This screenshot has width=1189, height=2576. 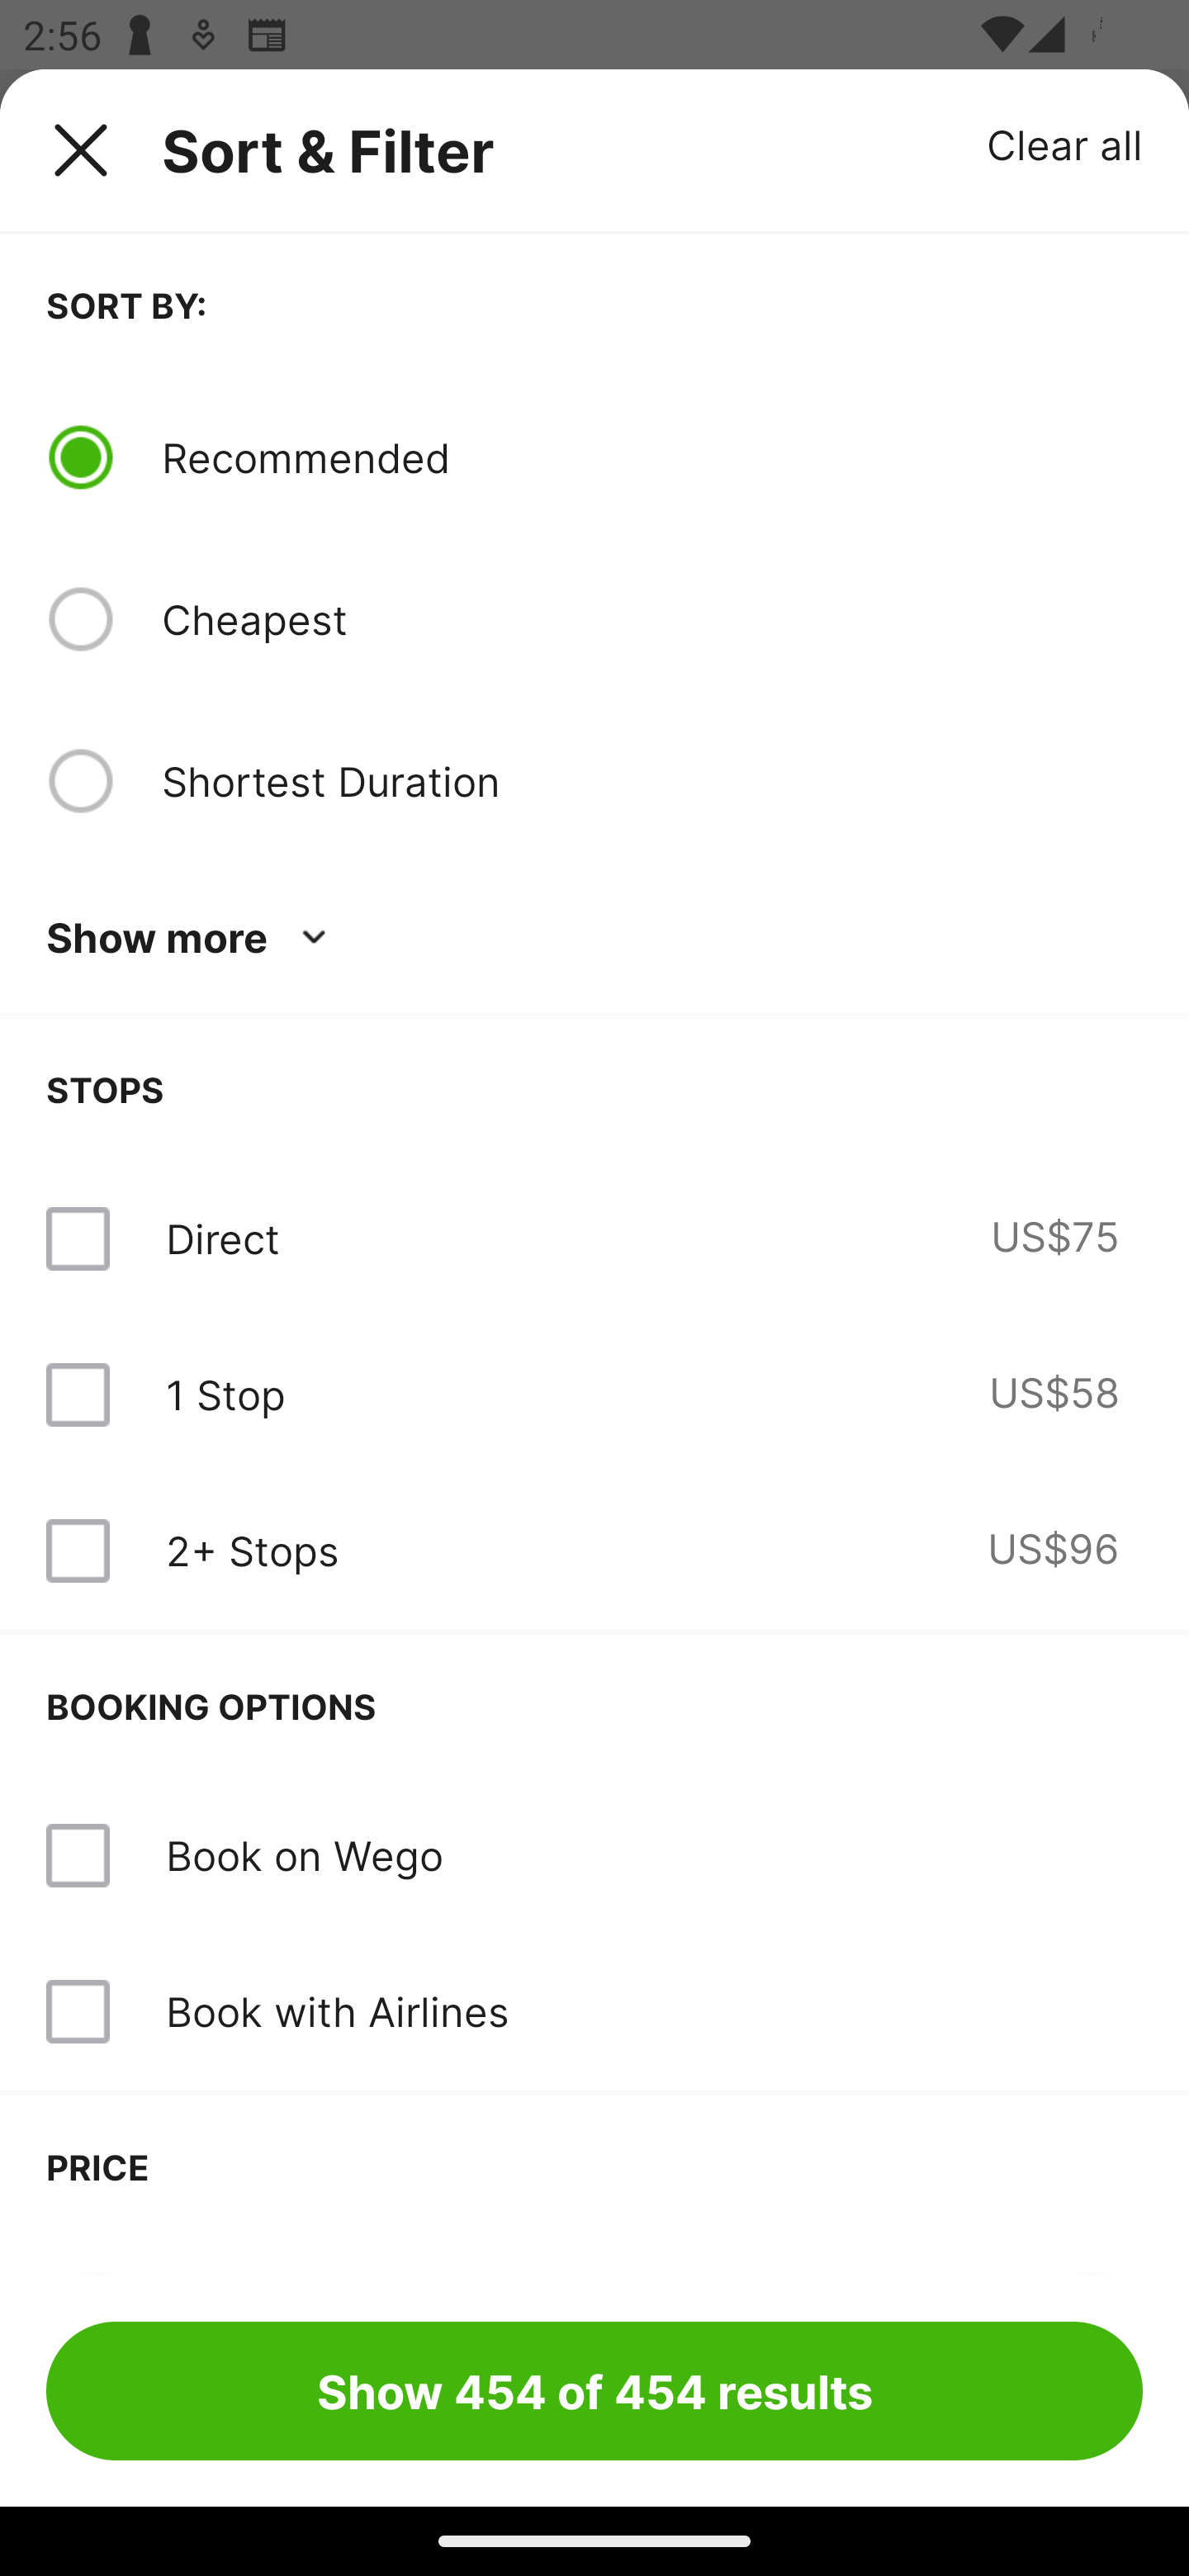 I want to click on Direct US$75, so click(x=594, y=1238).